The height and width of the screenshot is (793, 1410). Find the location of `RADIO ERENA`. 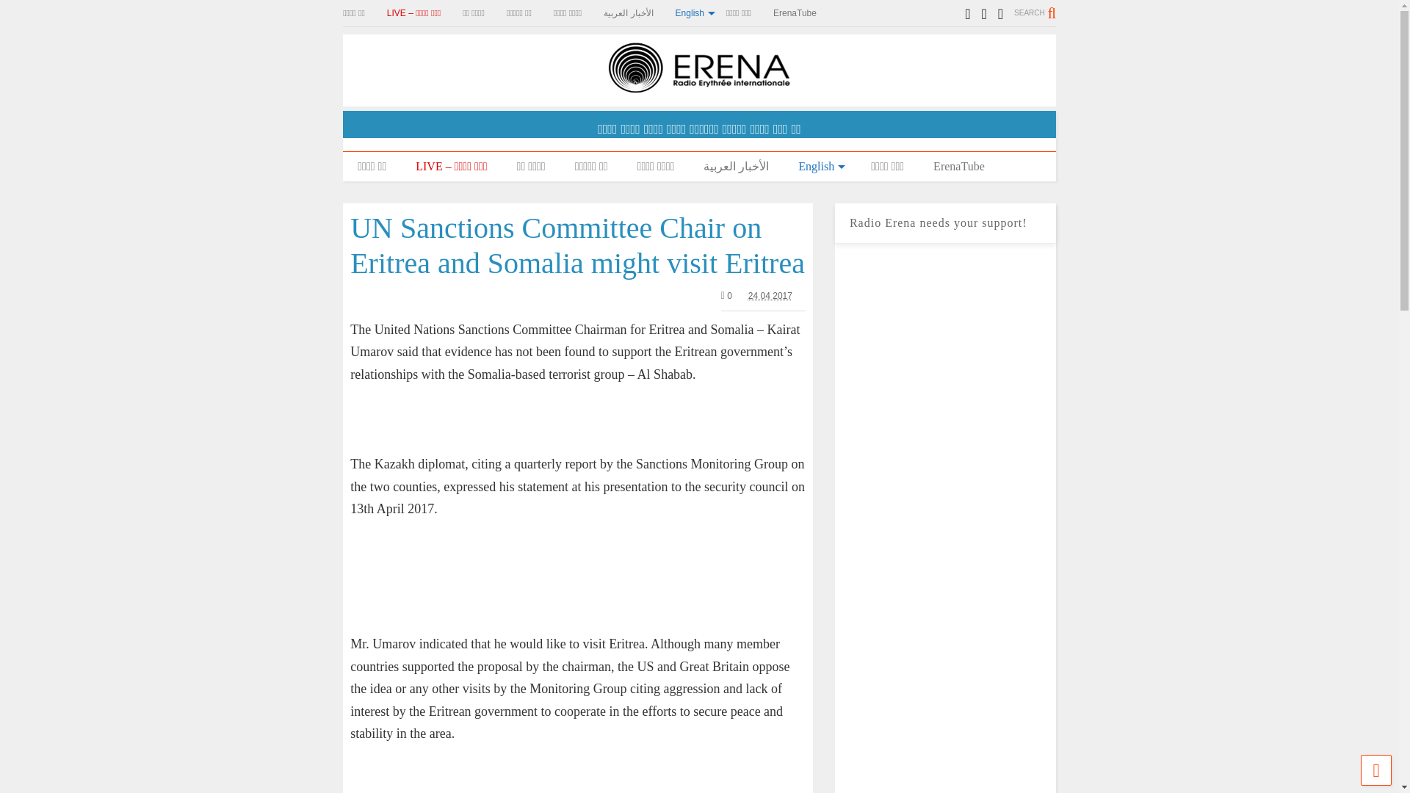

RADIO ERENA is located at coordinates (699, 87).